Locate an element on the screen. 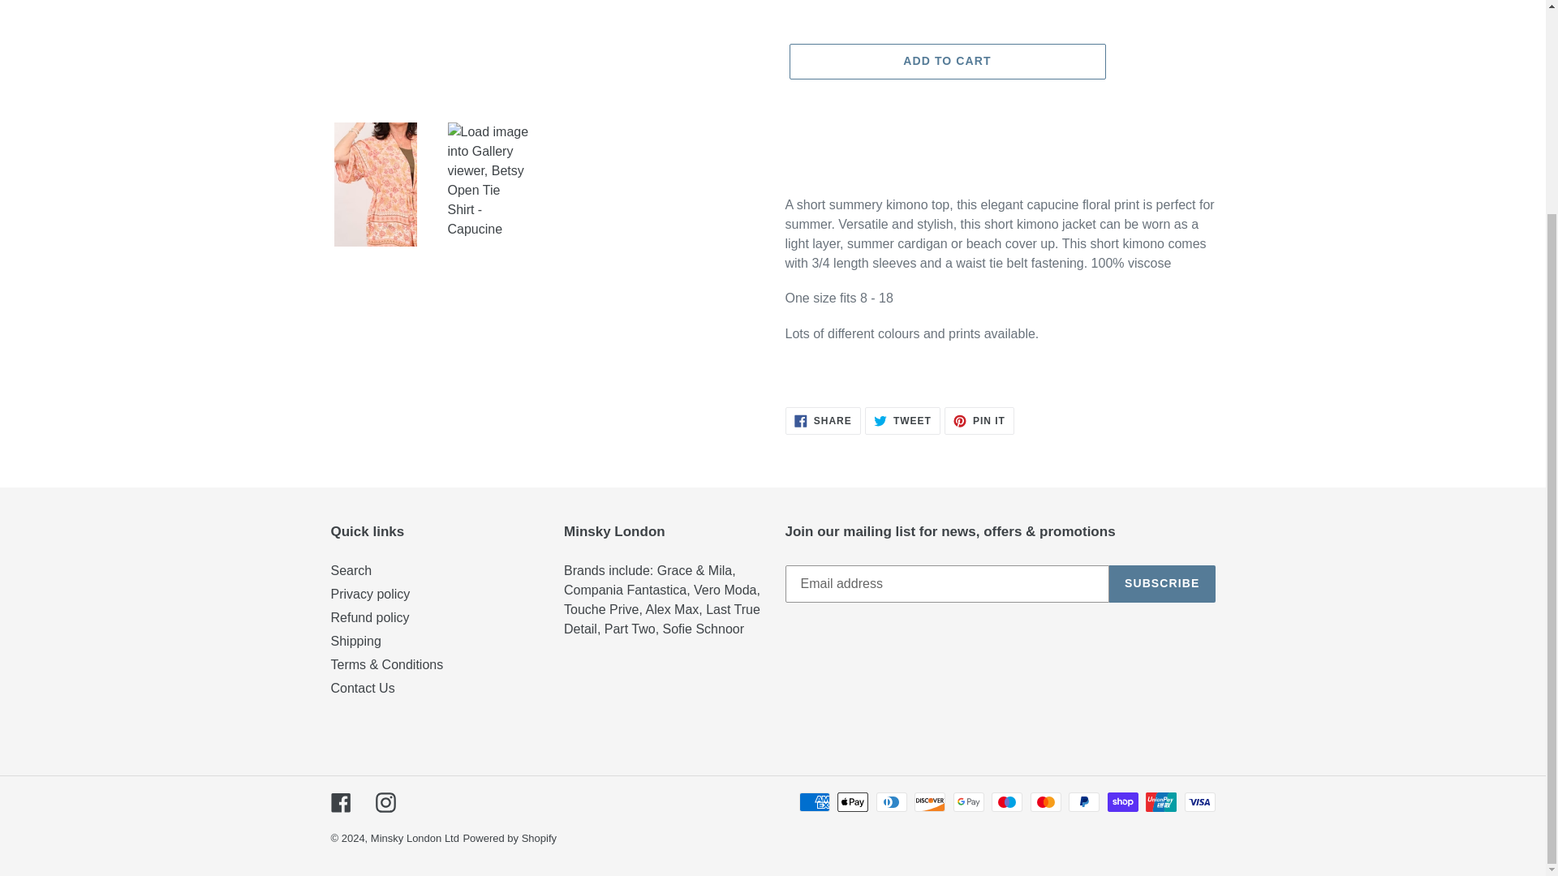  ADD TO CART is located at coordinates (902, 420).